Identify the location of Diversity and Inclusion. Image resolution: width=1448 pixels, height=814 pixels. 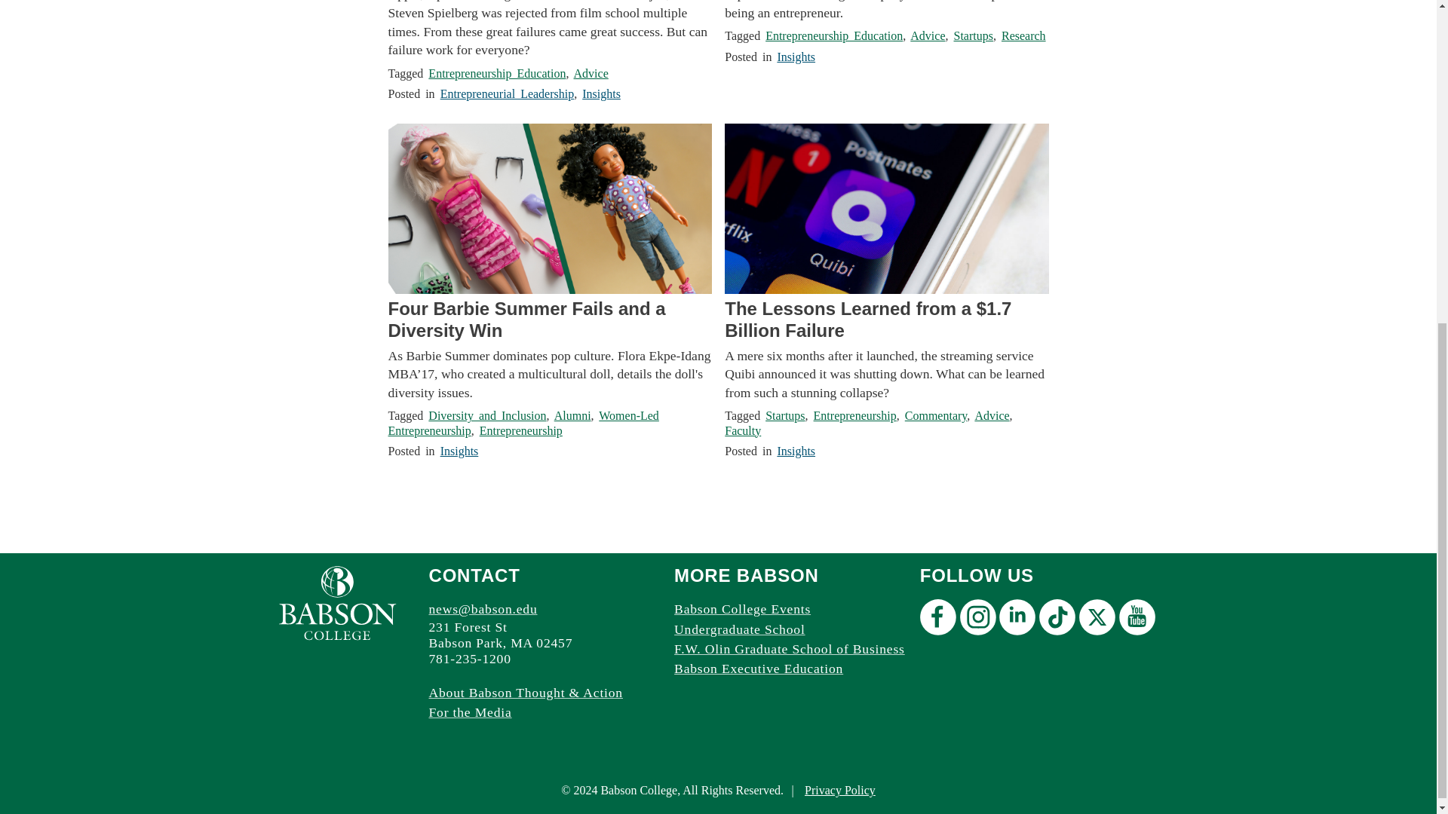
(487, 416).